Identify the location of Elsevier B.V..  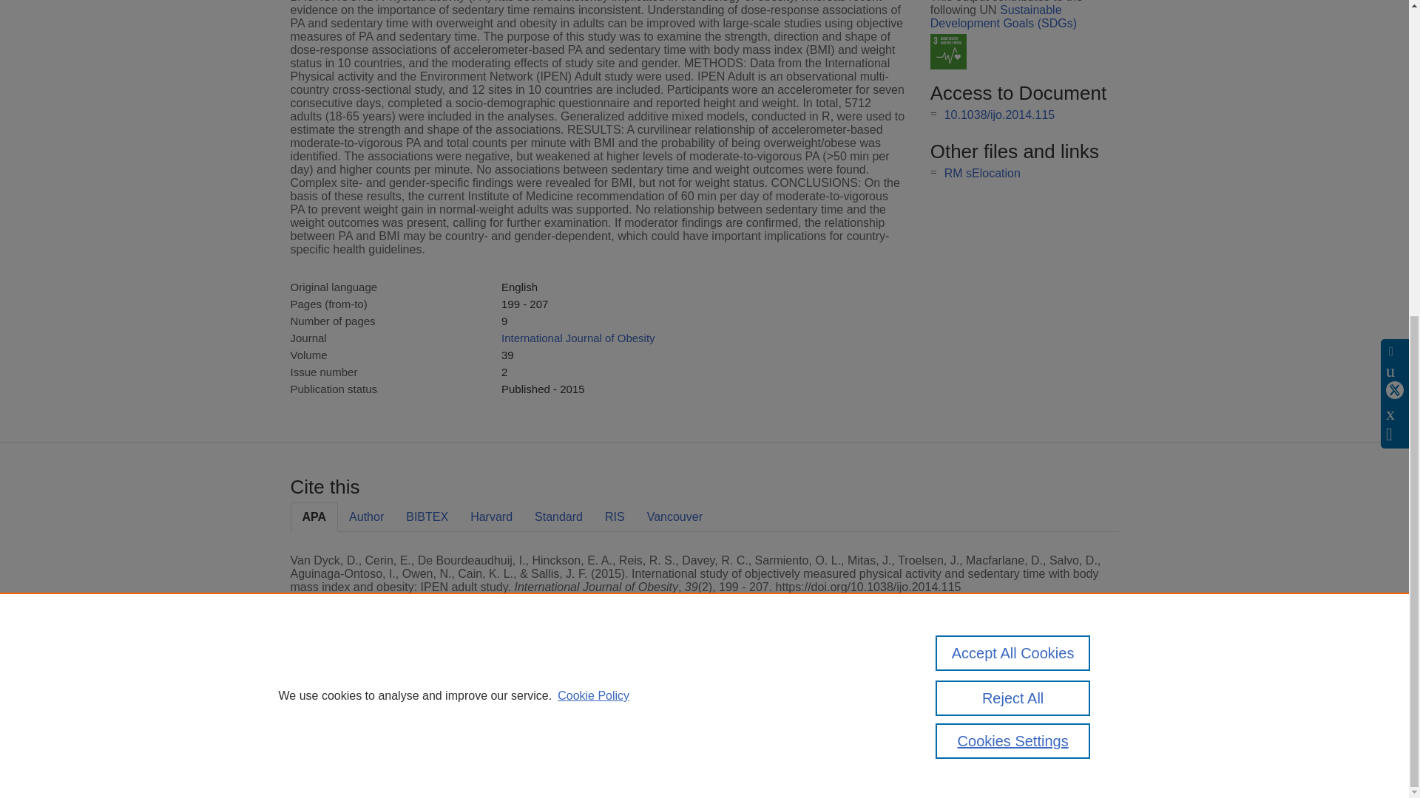
(494, 709).